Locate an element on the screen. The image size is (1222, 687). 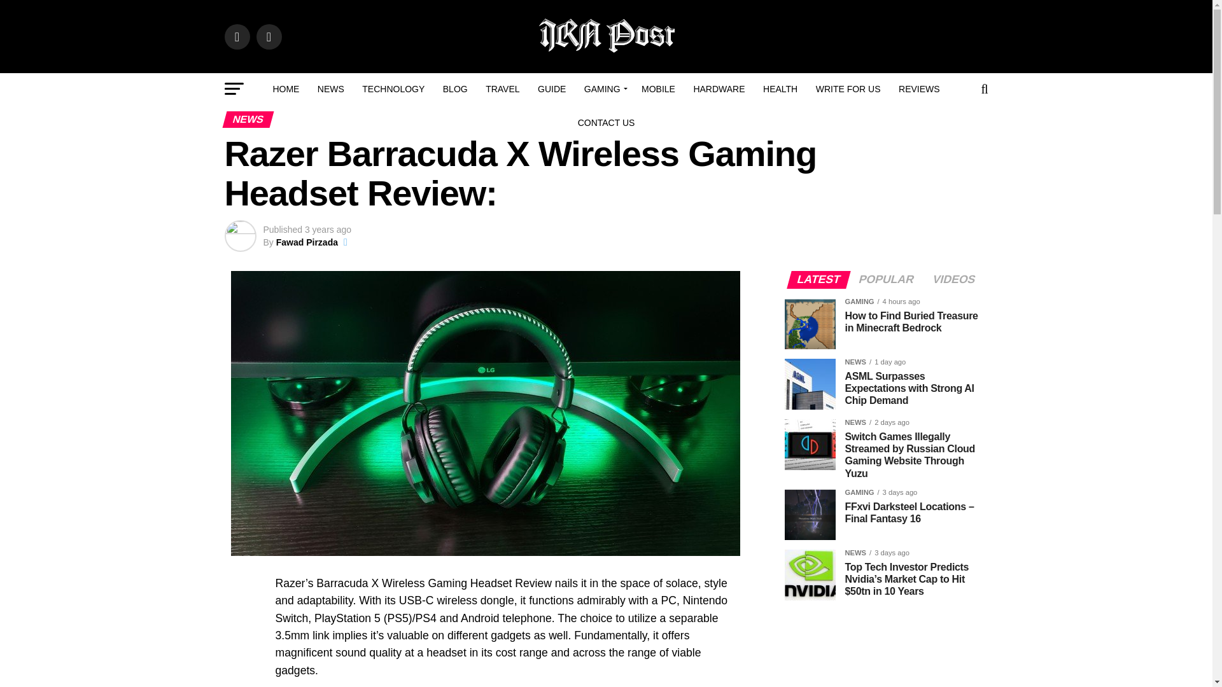
NEWS is located at coordinates (331, 89).